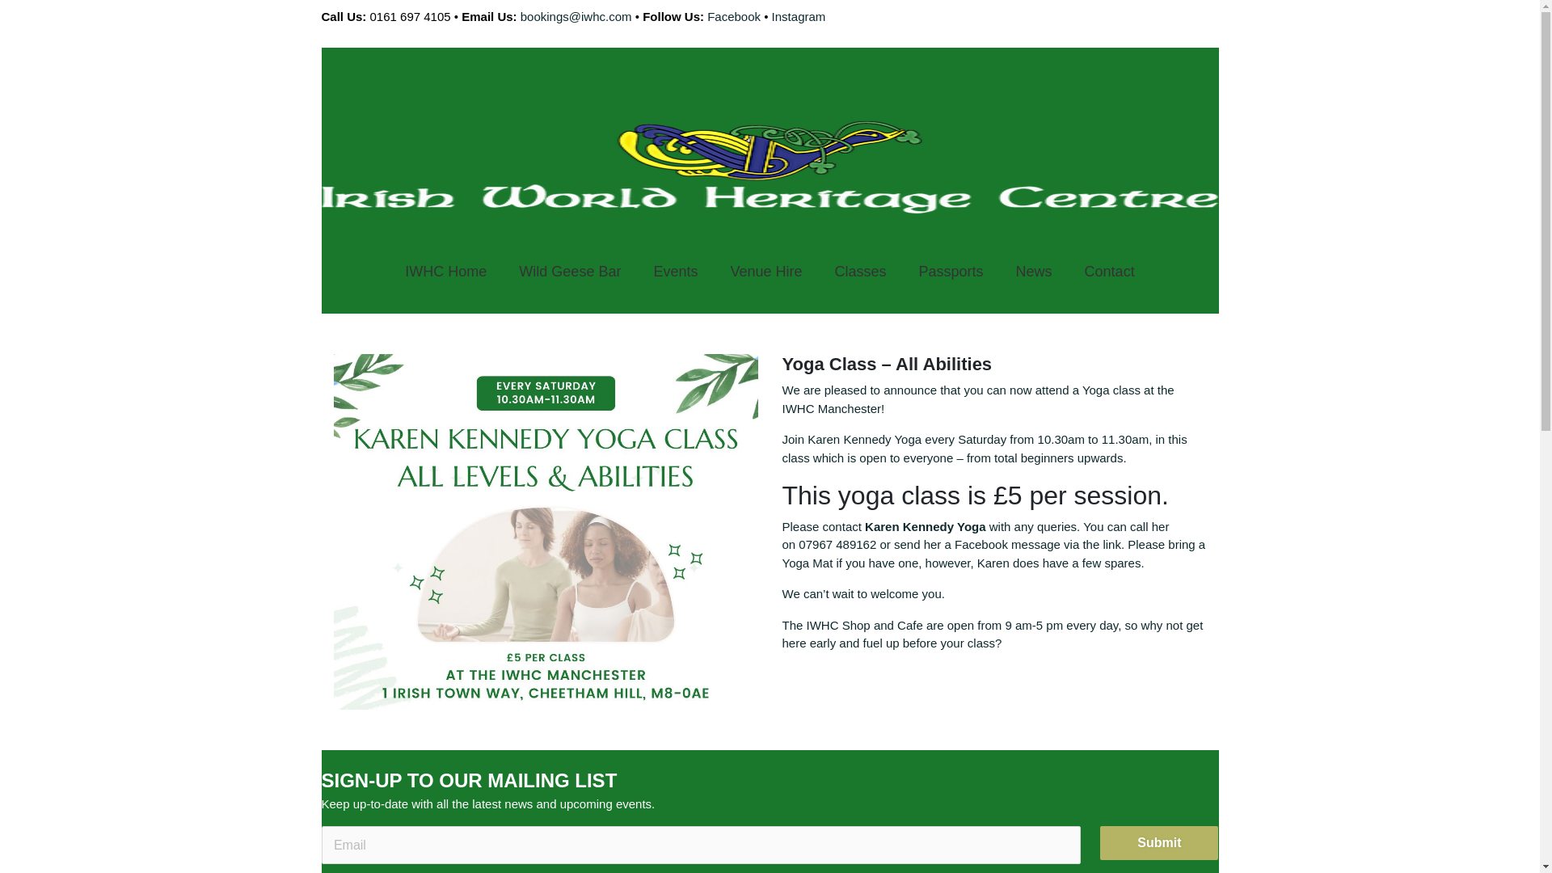 This screenshot has height=873, width=1552. Describe the element at coordinates (1159, 842) in the screenshot. I see `Submit` at that location.